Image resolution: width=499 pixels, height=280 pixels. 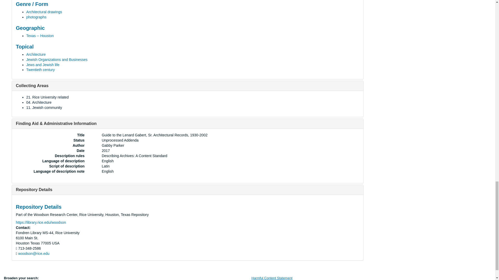 I want to click on Jewish Organizations and Businesses, so click(x=57, y=60).